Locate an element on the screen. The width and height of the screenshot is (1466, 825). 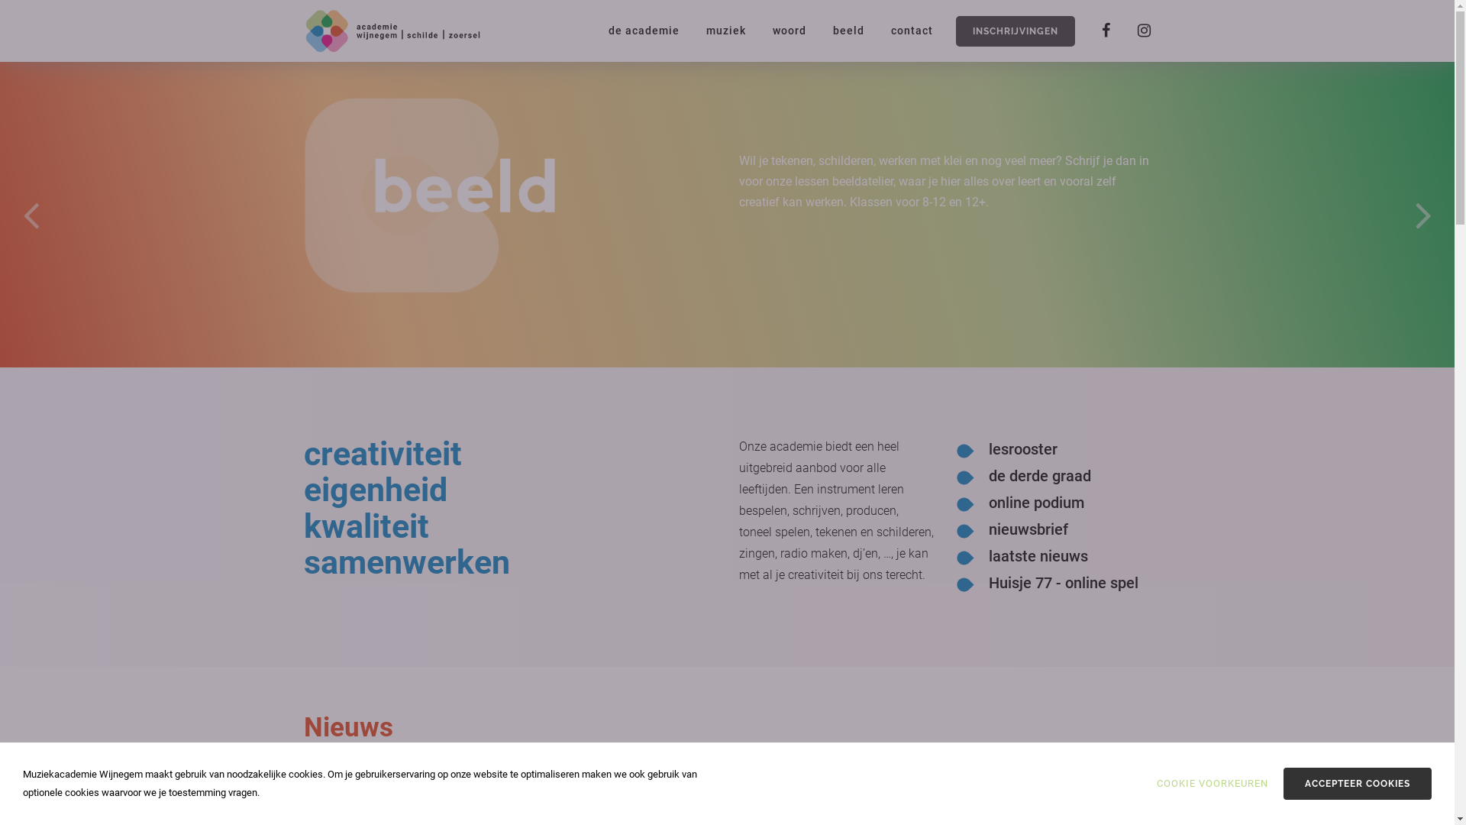
lesrooster is located at coordinates (1022, 449).